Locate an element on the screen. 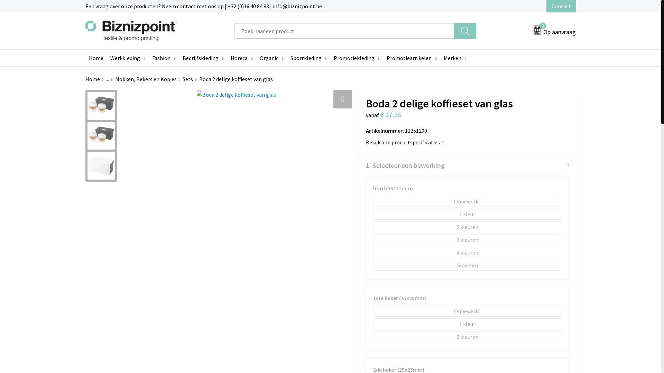 This screenshot has width=664, height=373. Contact is located at coordinates (561, 6).